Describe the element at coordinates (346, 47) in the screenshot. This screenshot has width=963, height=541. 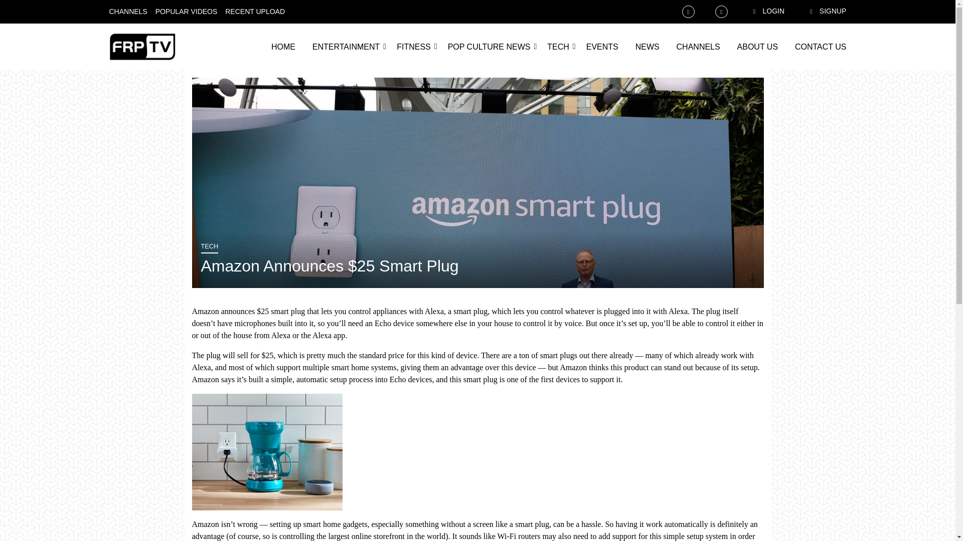
I see `ENTERTAINMENT` at that location.